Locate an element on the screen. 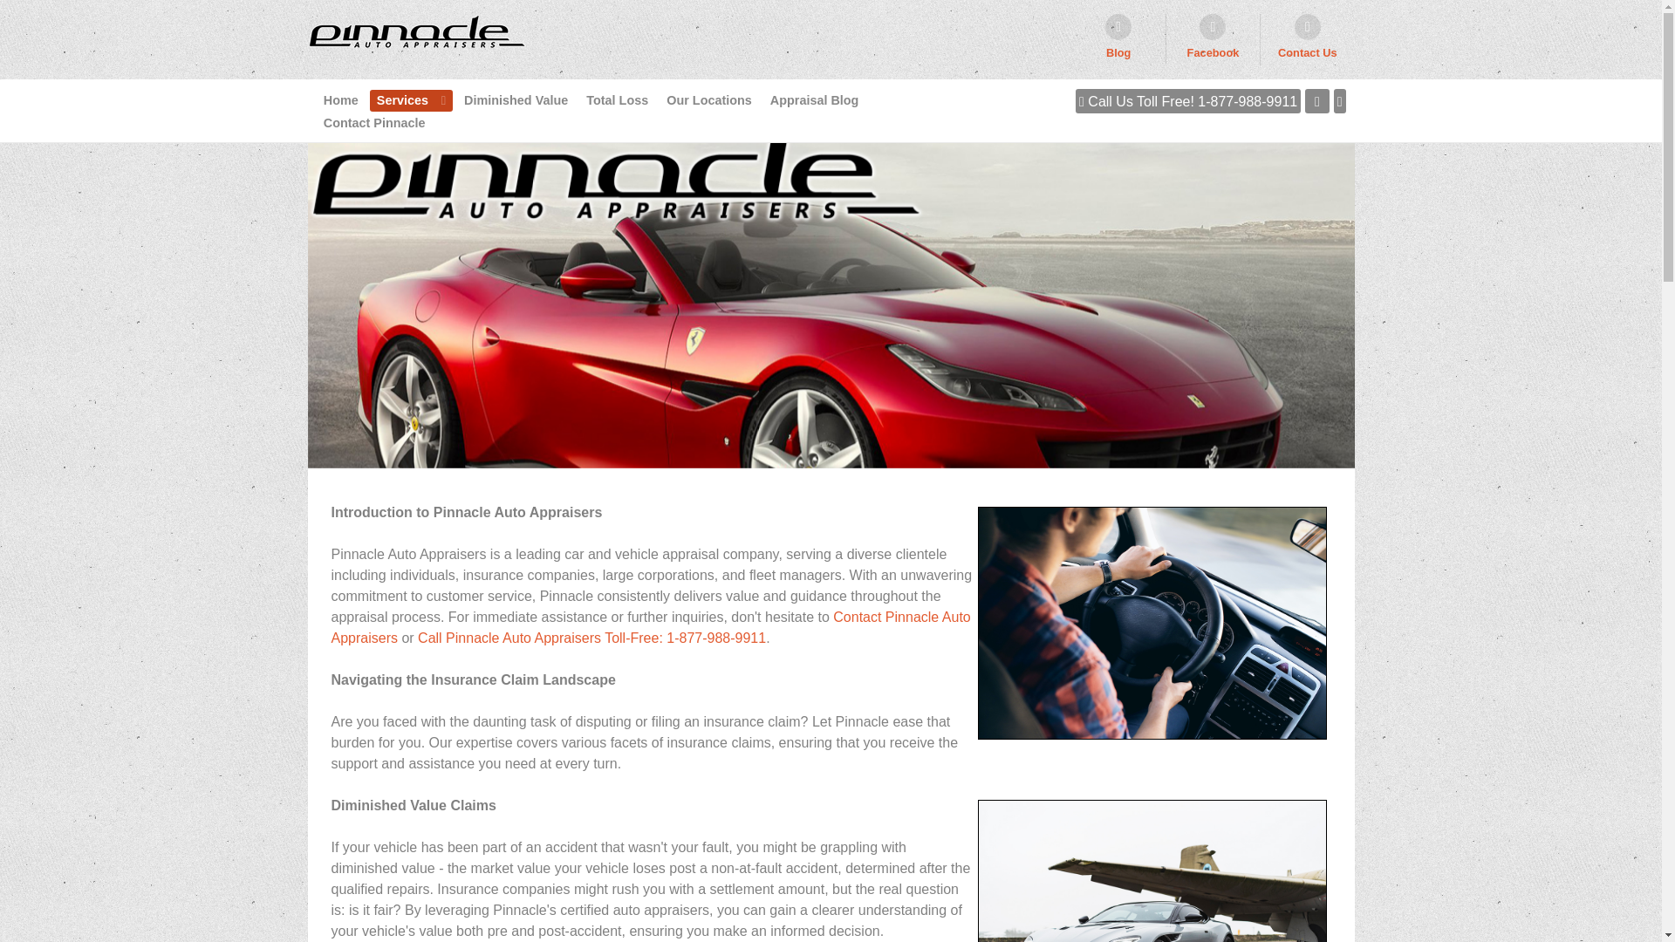 The height and width of the screenshot is (942, 1675). Home is located at coordinates (340, 99).